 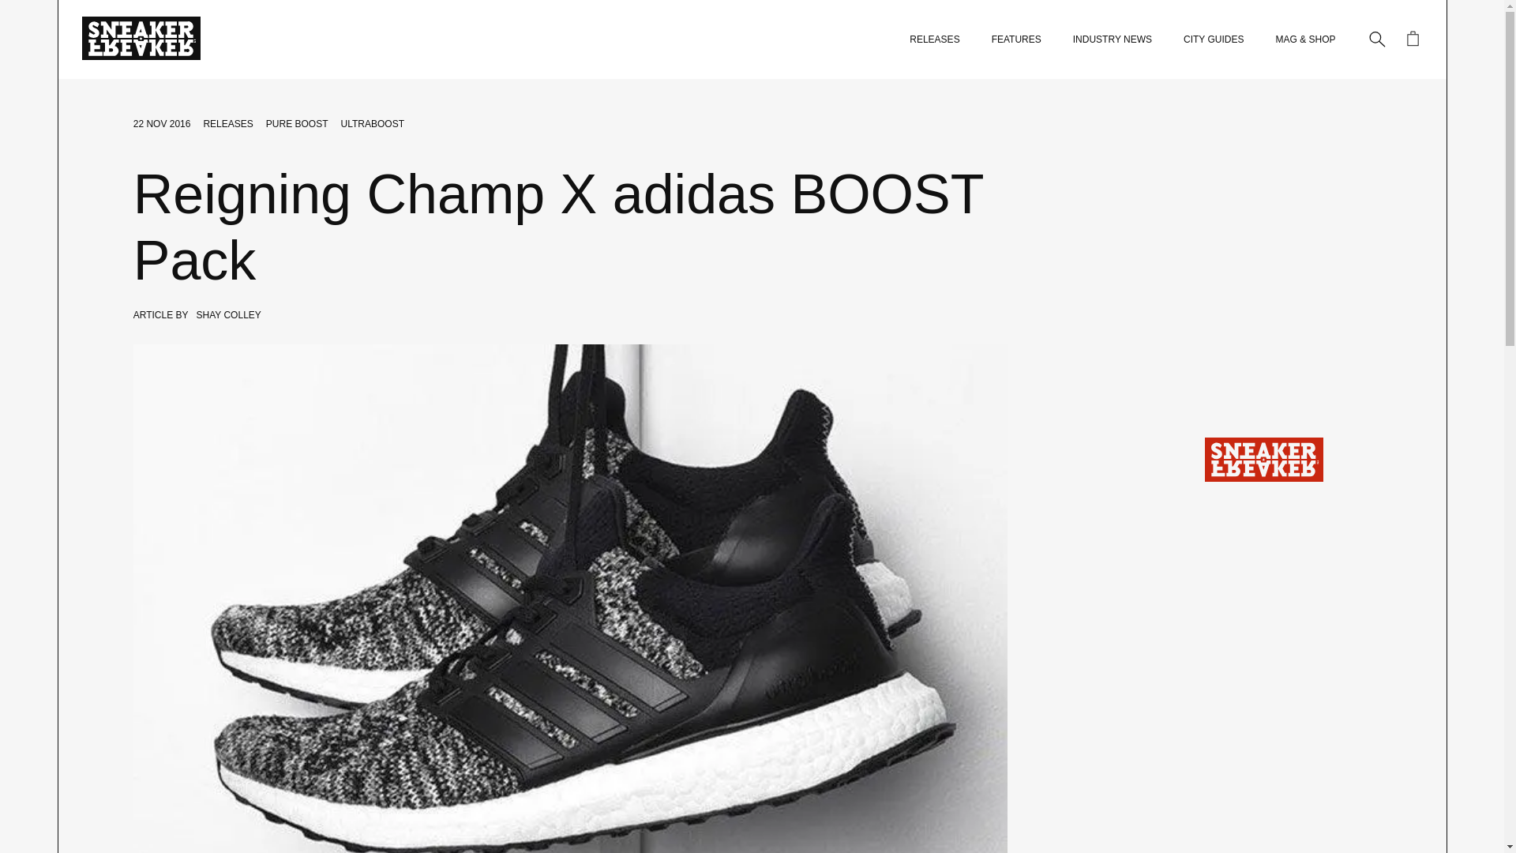 What do you see at coordinates (227, 124) in the screenshot?
I see `RELEASES` at bounding box center [227, 124].